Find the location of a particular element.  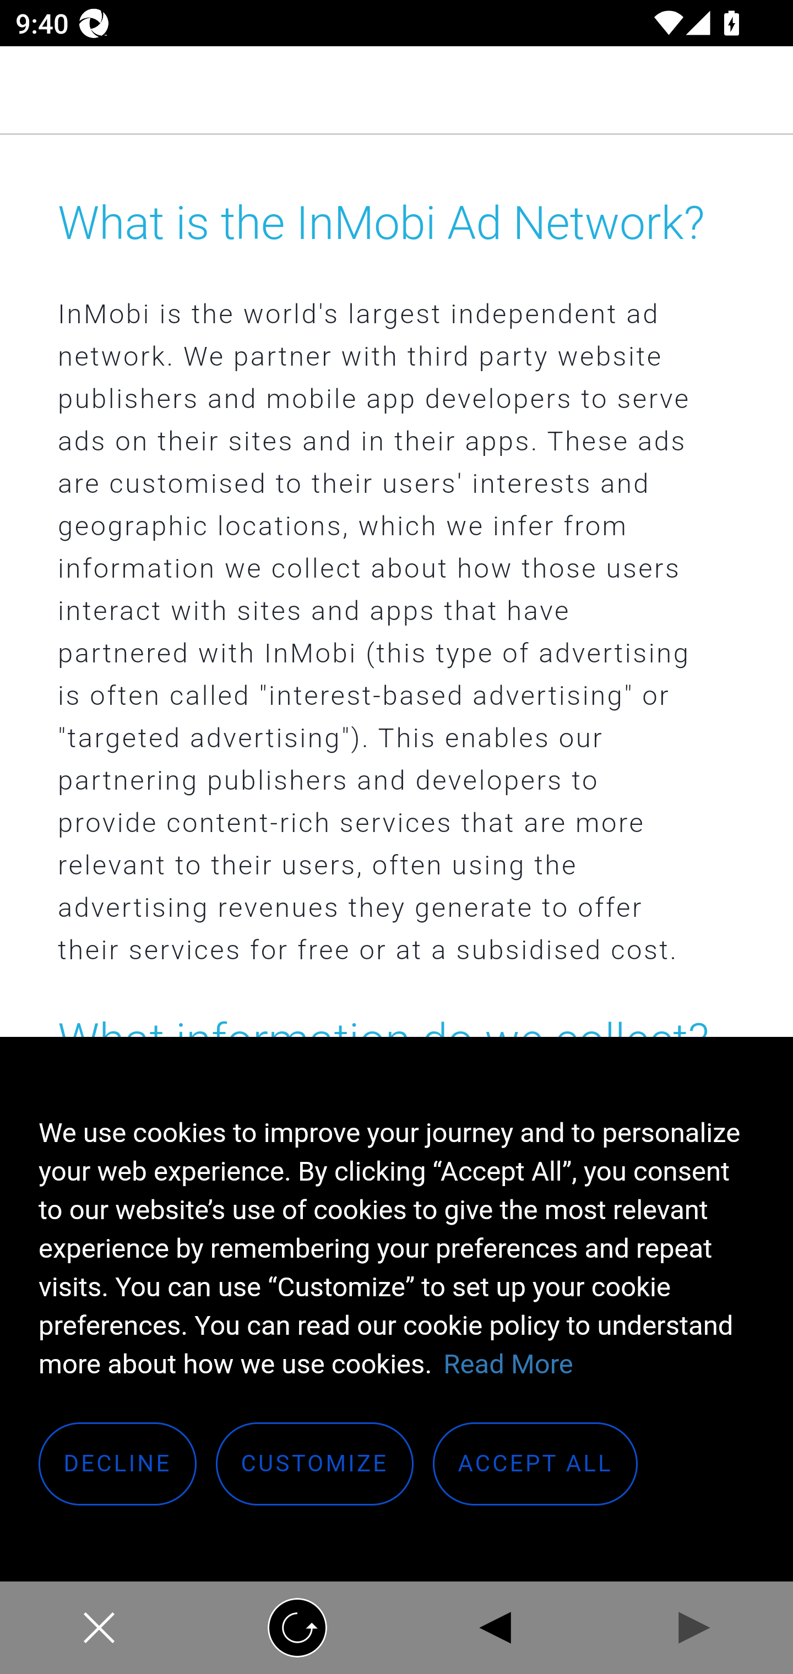

Read More is located at coordinates (508, 1365).